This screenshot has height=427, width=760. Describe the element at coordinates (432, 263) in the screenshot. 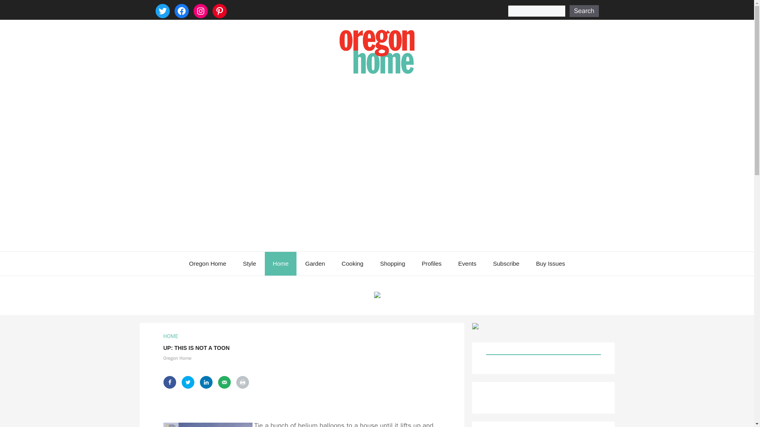

I see `Profiles` at that location.